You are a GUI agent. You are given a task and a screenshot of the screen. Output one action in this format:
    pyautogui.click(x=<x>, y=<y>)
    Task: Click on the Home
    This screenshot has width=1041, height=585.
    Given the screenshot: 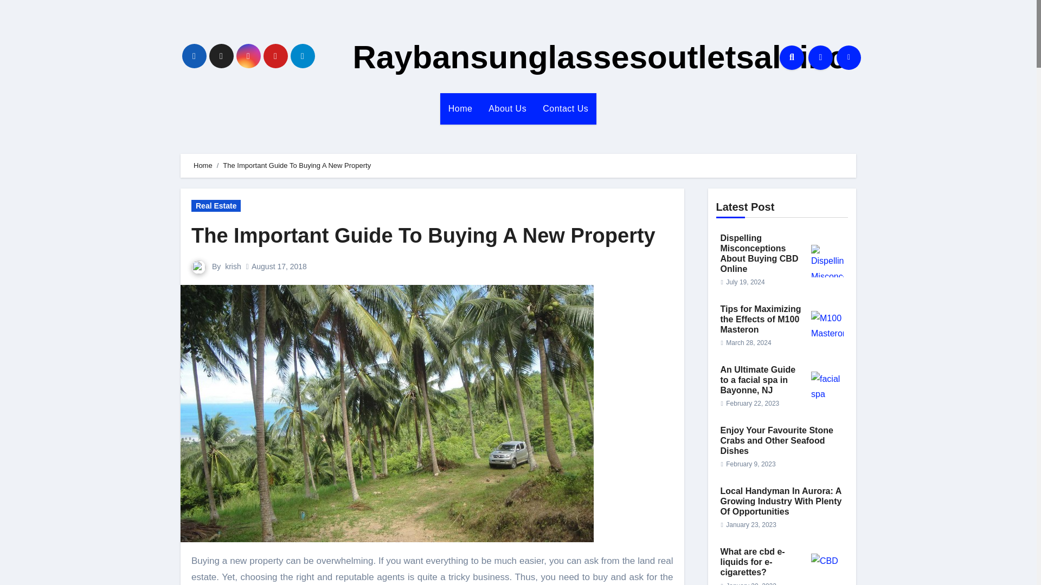 What is the action you would take?
    pyautogui.click(x=461, y=108)
    